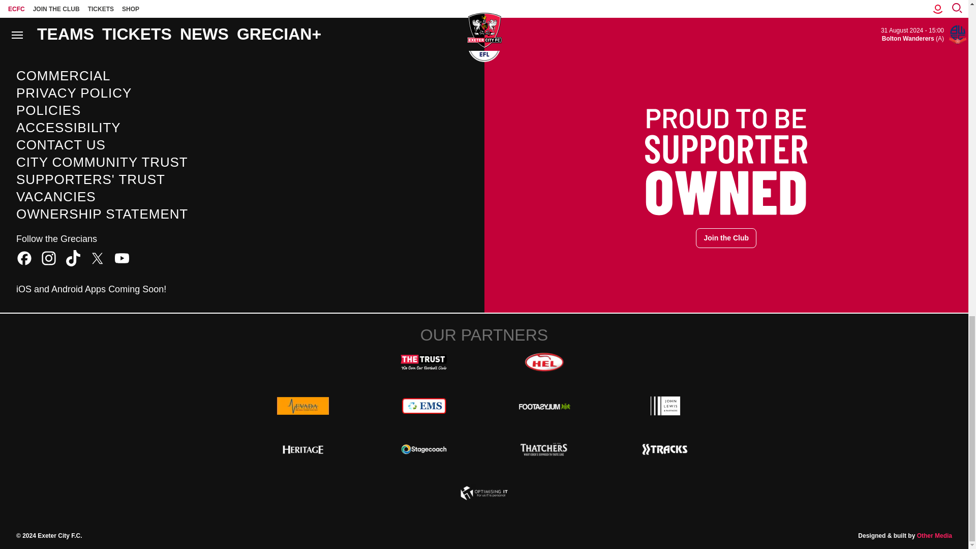  I want to click on HEL, so click(544, 362).